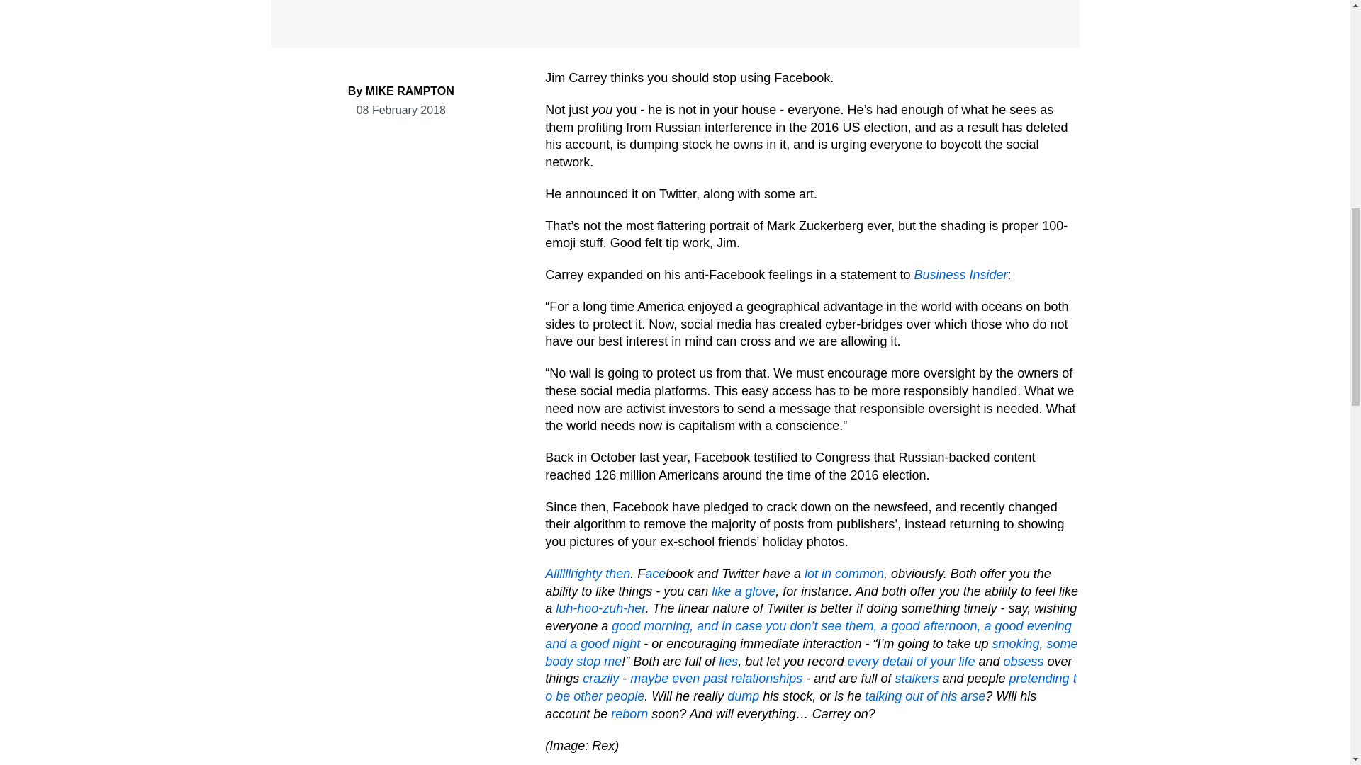 The width and height of the screenshot is (1361, 765). I want to click on smoking, so click(1015, 643).